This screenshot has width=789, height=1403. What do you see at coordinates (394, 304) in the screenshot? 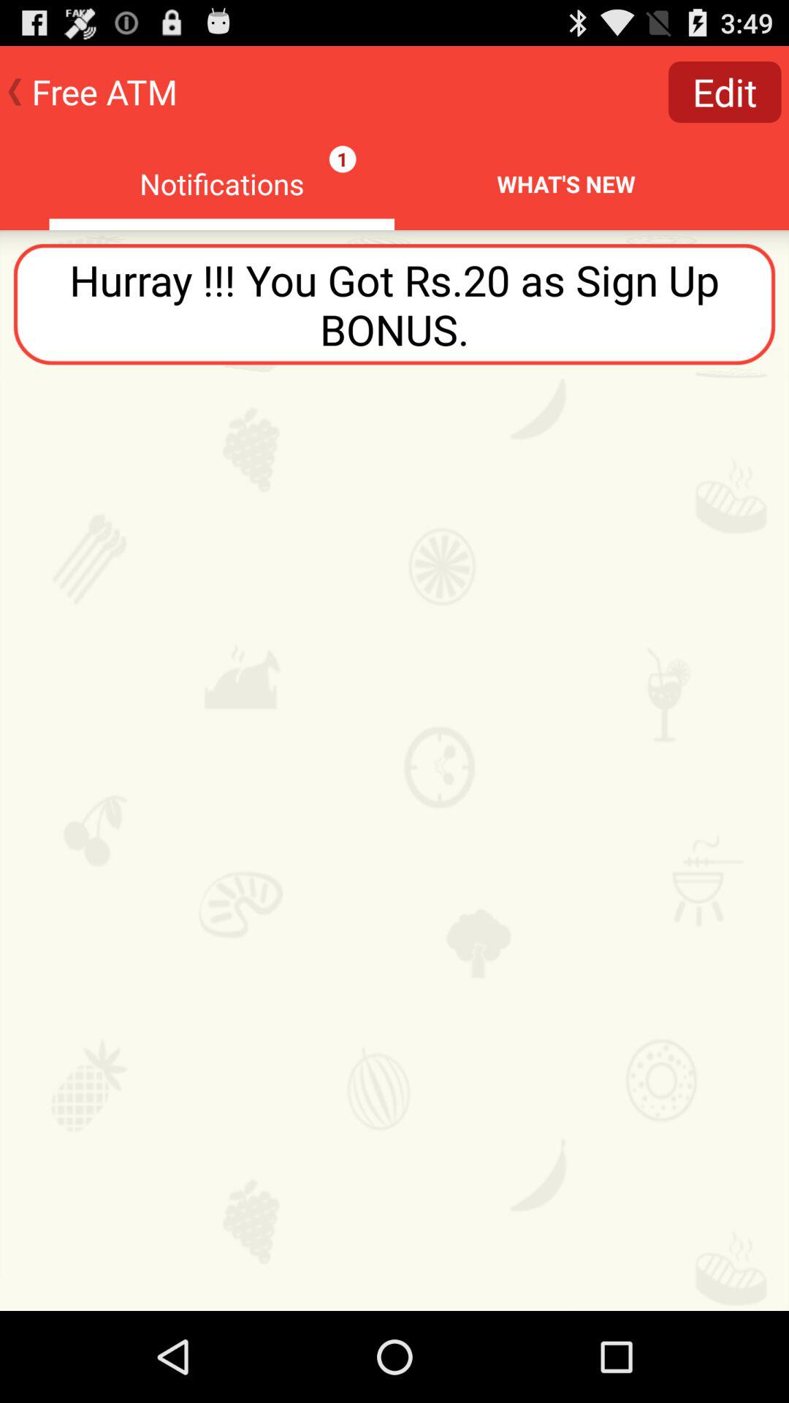
I see `turn on the hurray you got icon` at bounding box center [394, 304].